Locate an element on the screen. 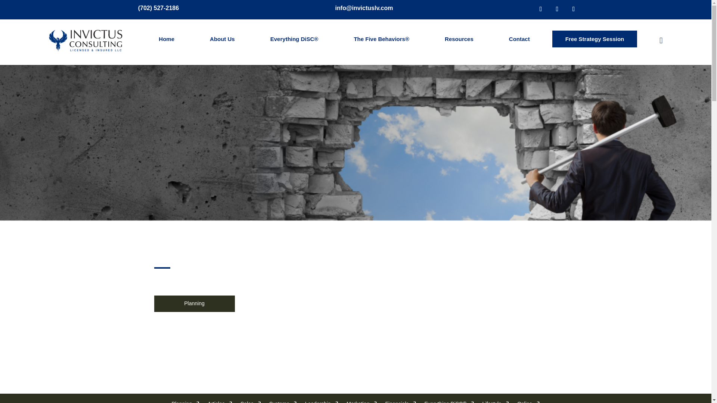  Planning is located at coordinates (194, 303).